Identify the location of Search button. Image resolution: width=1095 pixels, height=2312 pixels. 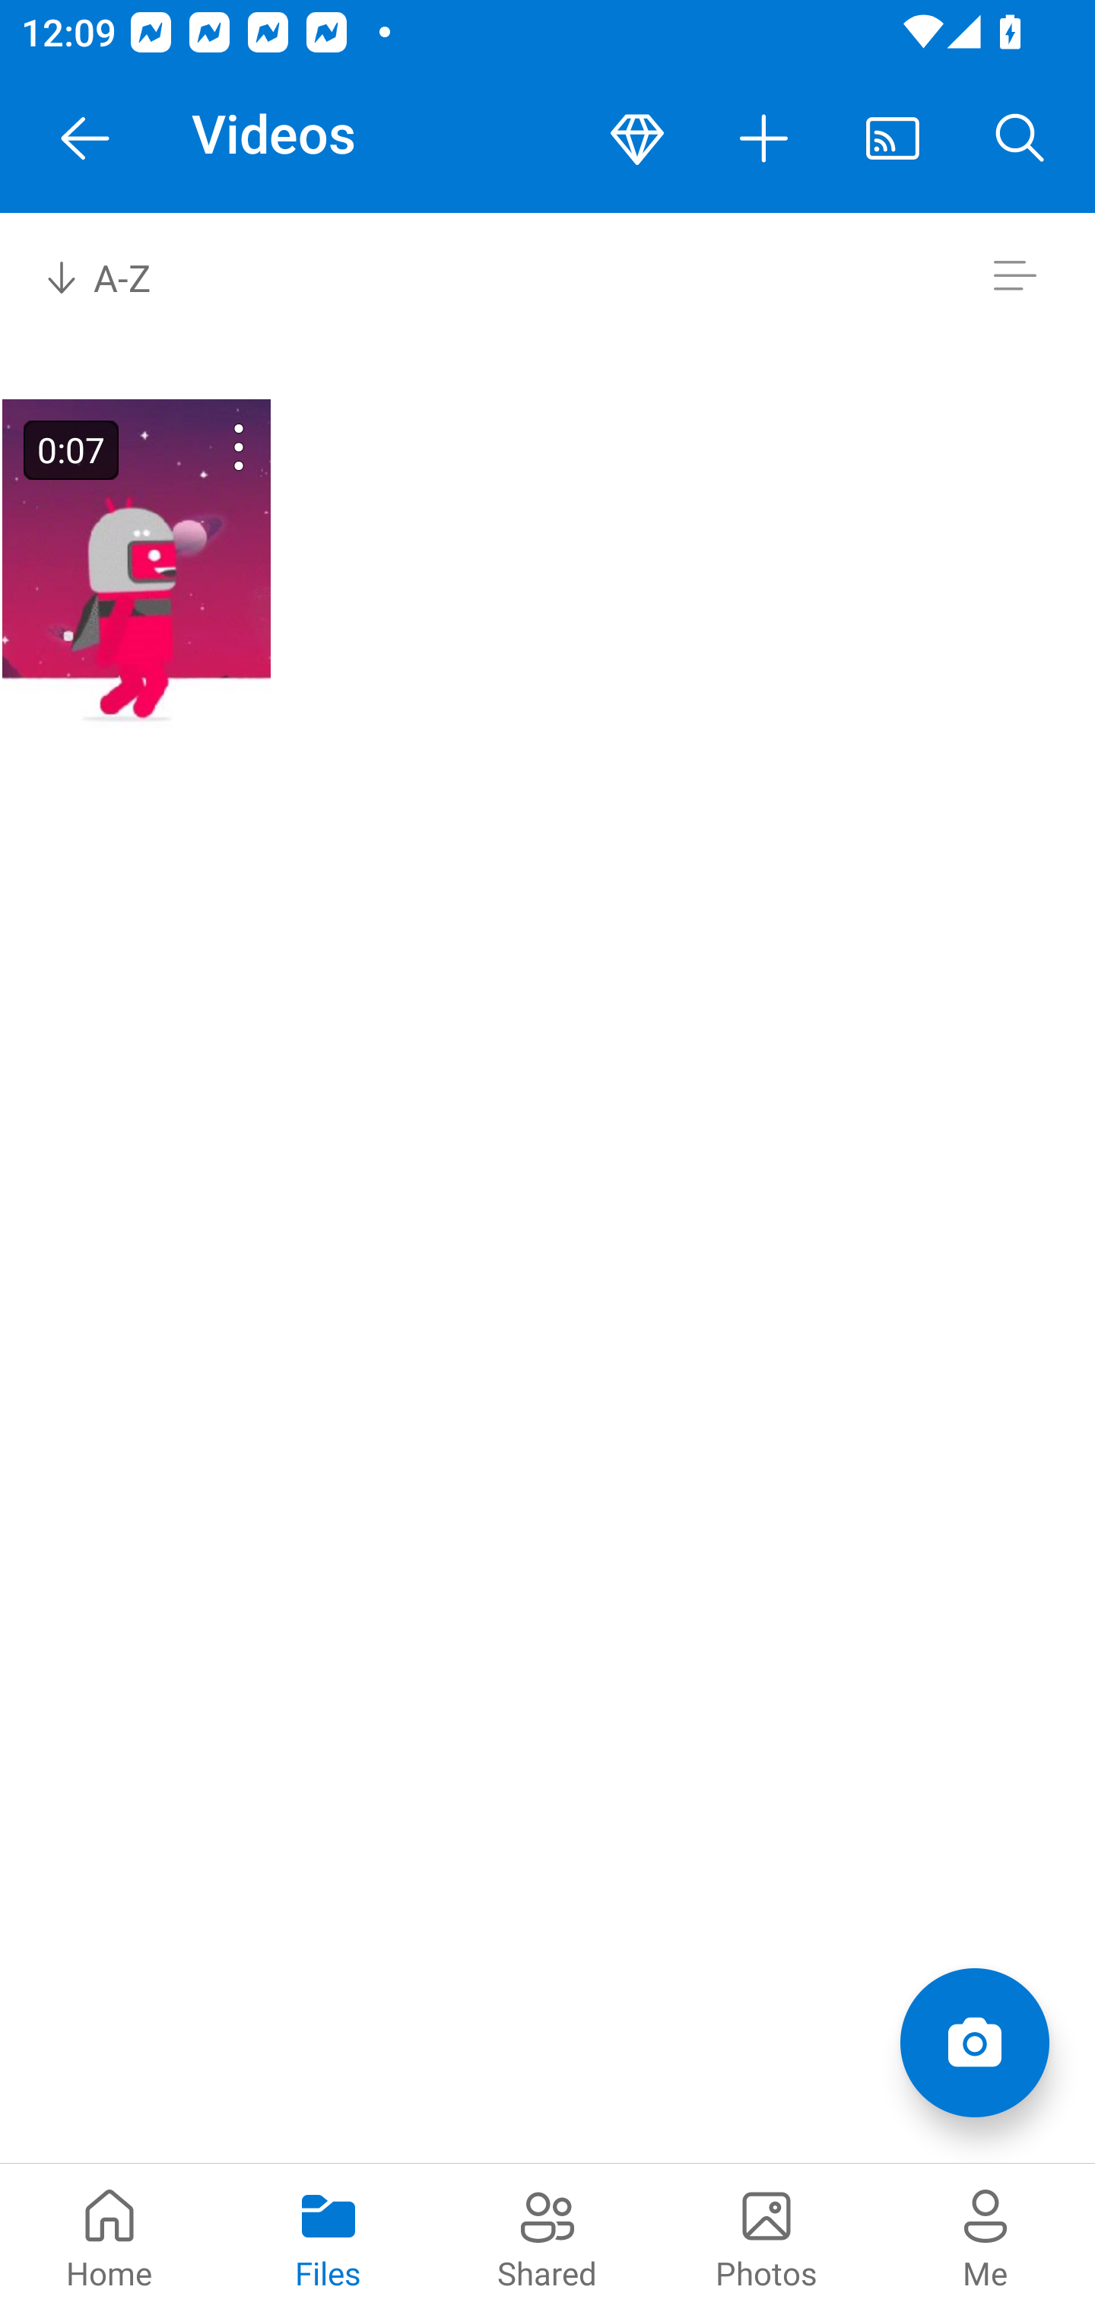
(1020, 138).